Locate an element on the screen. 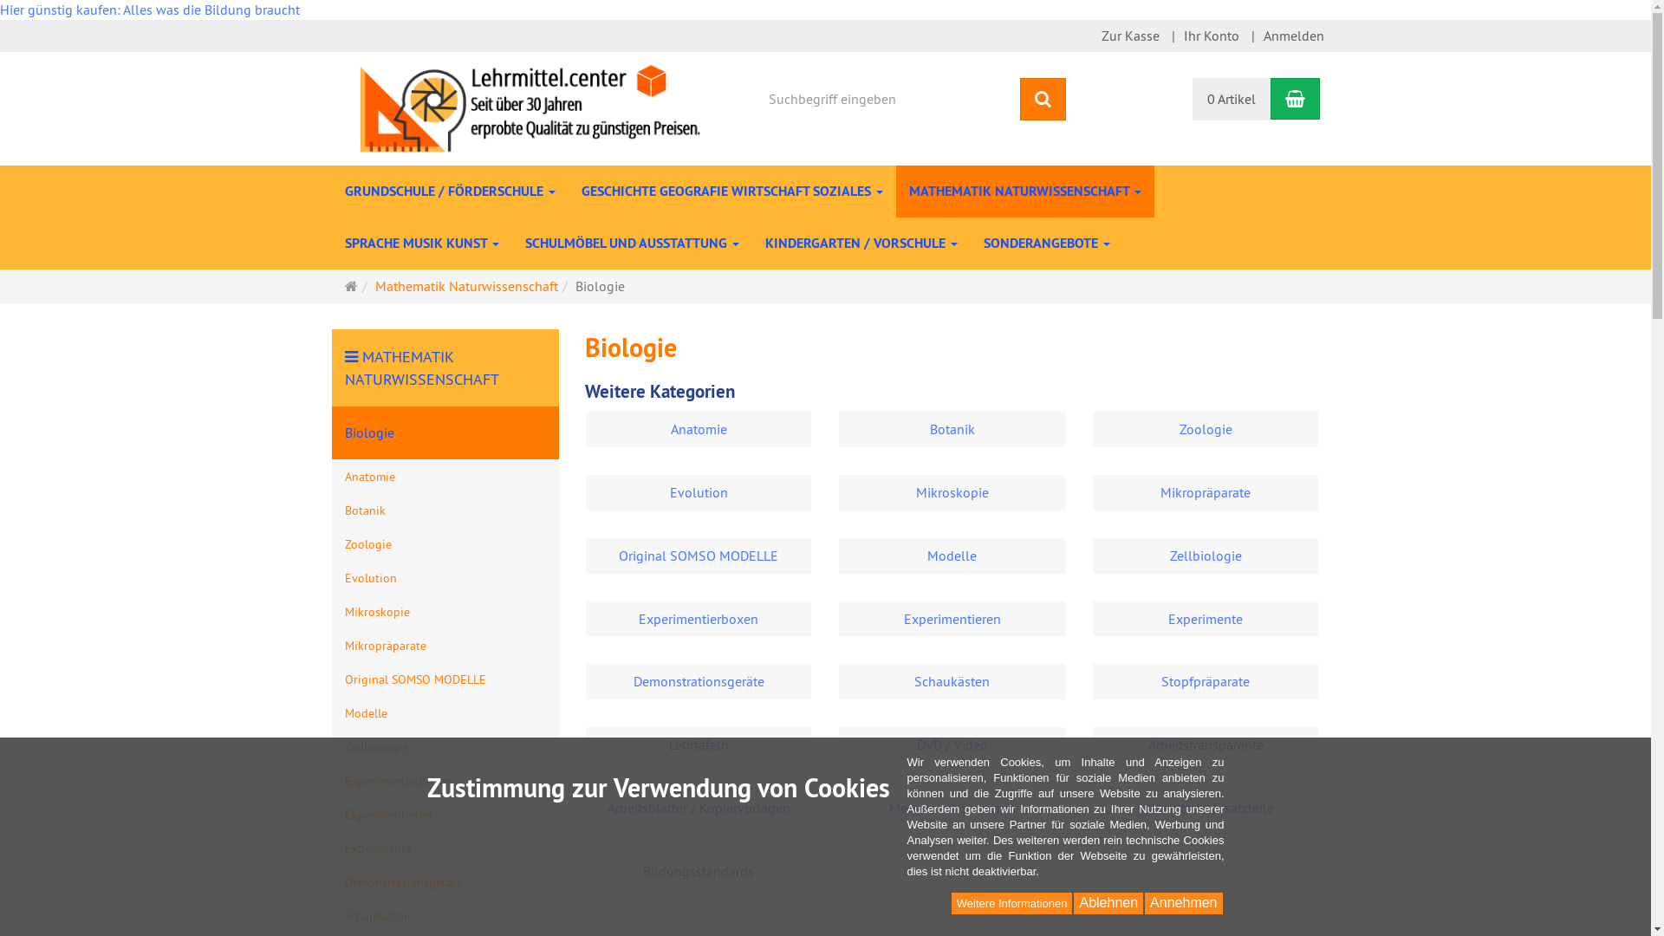  Warenkorb is located at coordinates (1295, 99).